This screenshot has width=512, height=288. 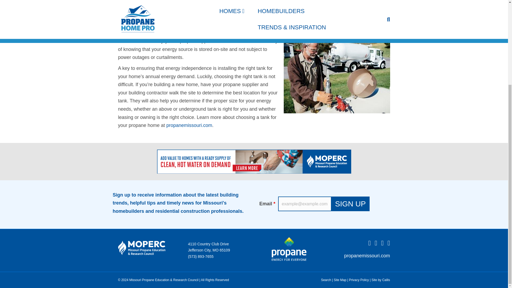 I want to click on ad-moperc-clean-water-updated, so click(x=254, y=162).